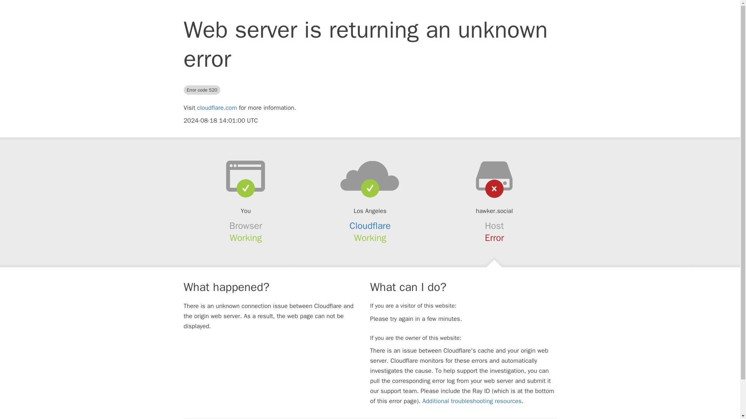 The width and height of the screenshot is (746, 419). What do you see at coordinates (370, 226) in the screenshot?
I see `Cloudflare` at bounding box center [370, 226].